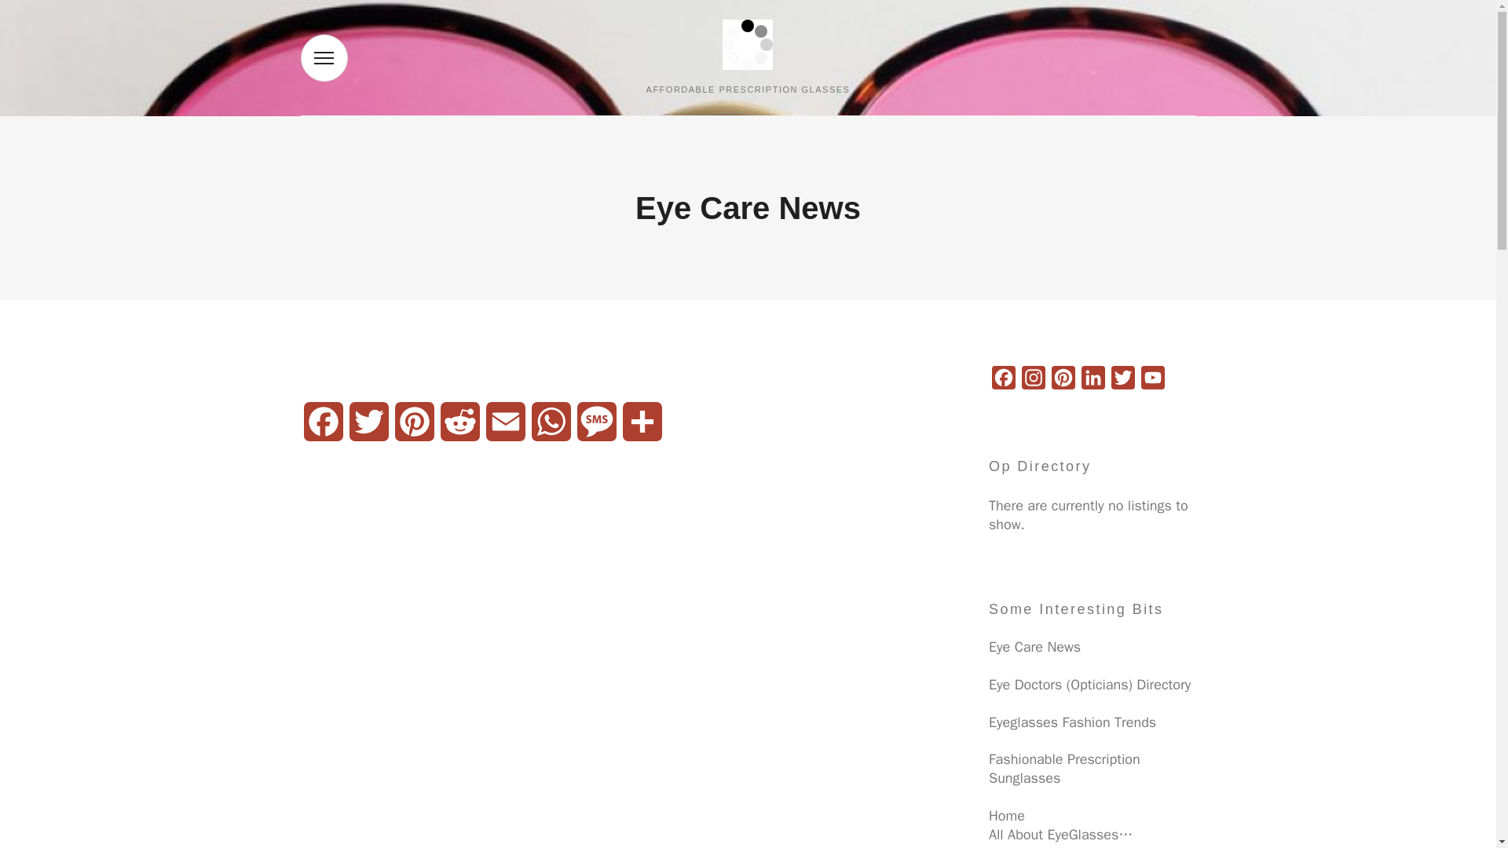 This screenshot has height=848, width=1508. I want to click on Message, so click(595, 422).